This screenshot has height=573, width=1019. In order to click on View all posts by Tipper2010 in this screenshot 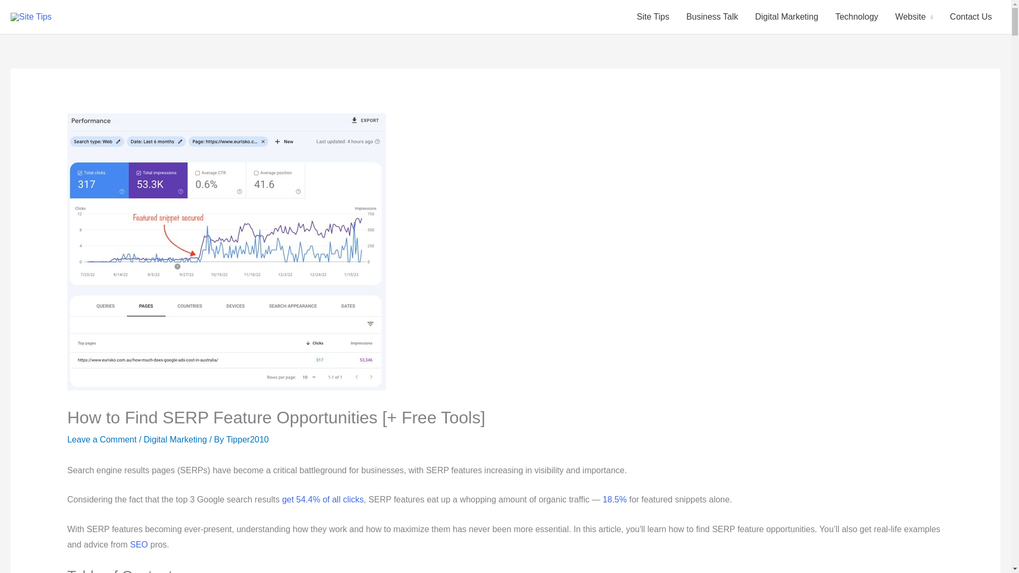, I will do `click(247, 439)`.